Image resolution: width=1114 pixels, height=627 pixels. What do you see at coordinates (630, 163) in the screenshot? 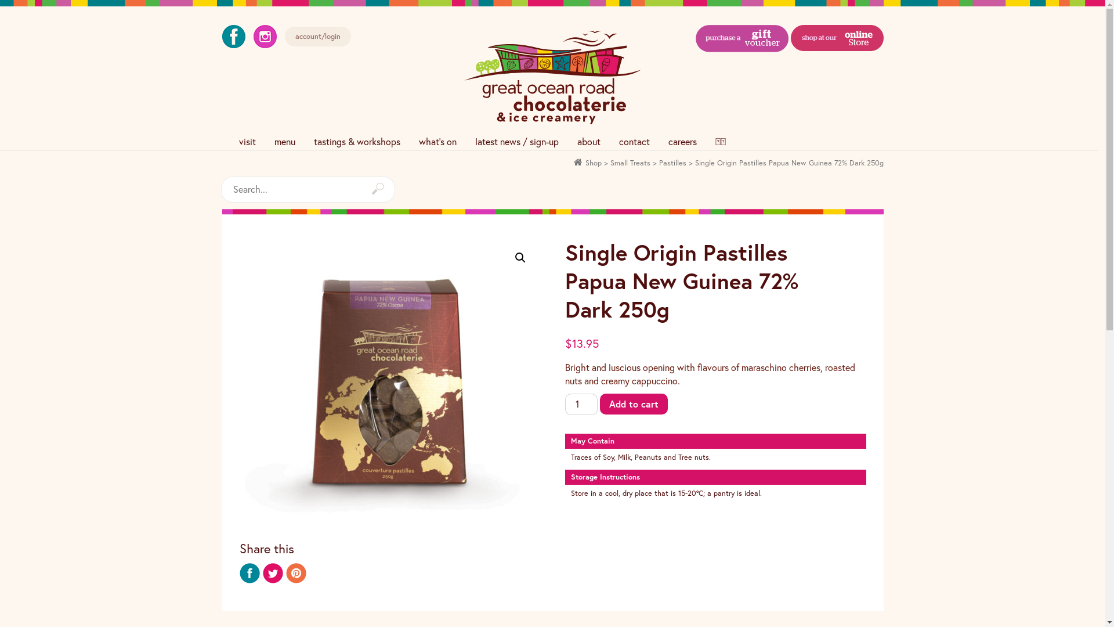
I see `Small Treats` at bounding box center [630, 163].